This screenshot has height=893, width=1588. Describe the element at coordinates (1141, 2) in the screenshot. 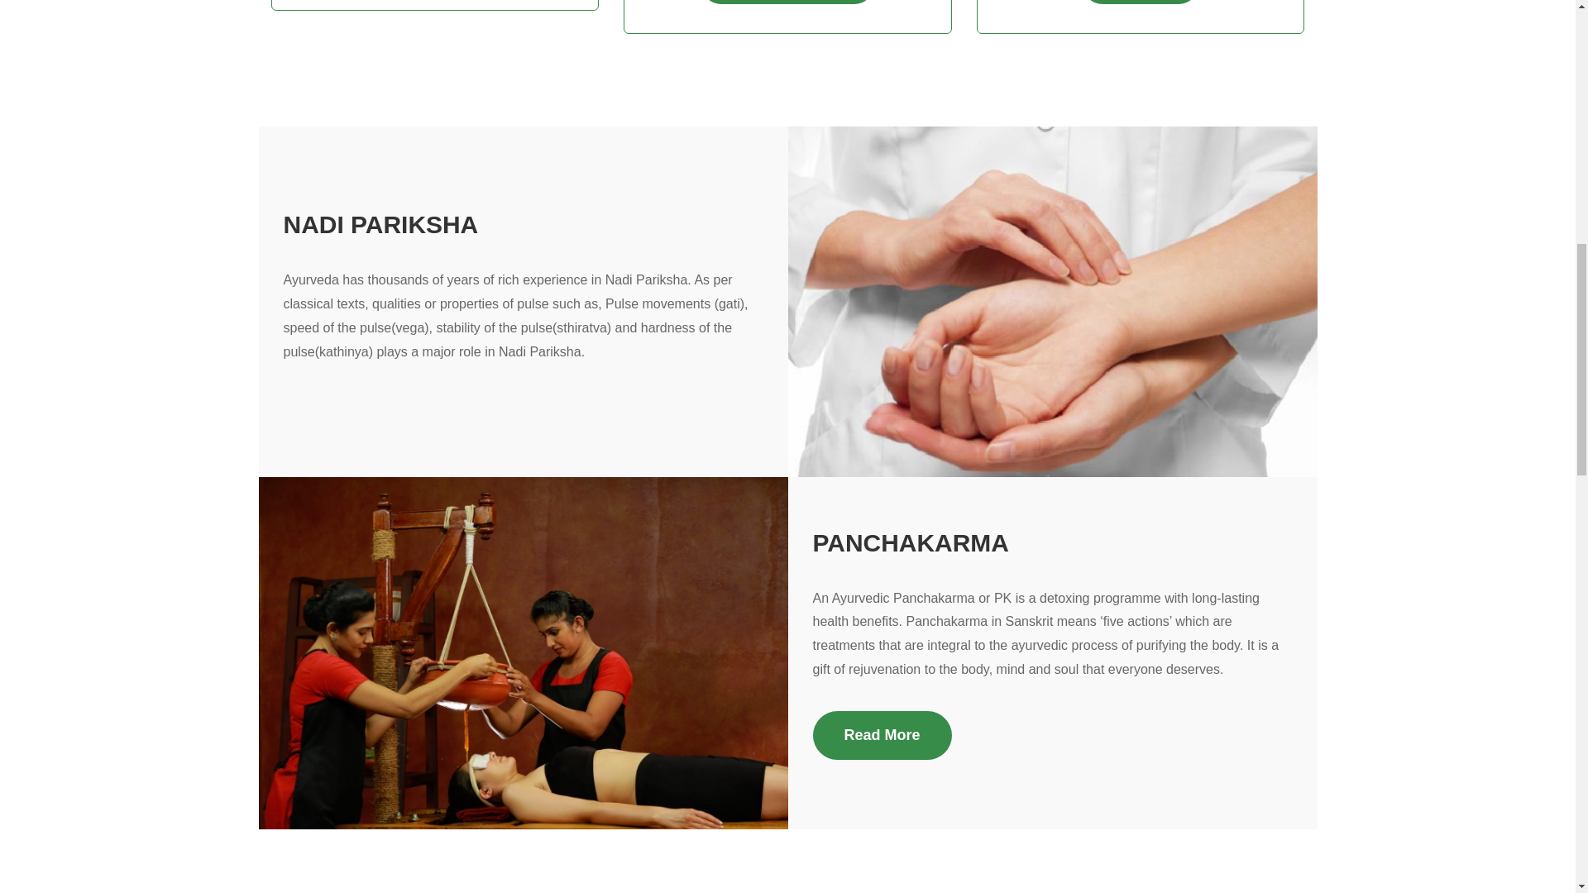

I see `View Now` at that location.